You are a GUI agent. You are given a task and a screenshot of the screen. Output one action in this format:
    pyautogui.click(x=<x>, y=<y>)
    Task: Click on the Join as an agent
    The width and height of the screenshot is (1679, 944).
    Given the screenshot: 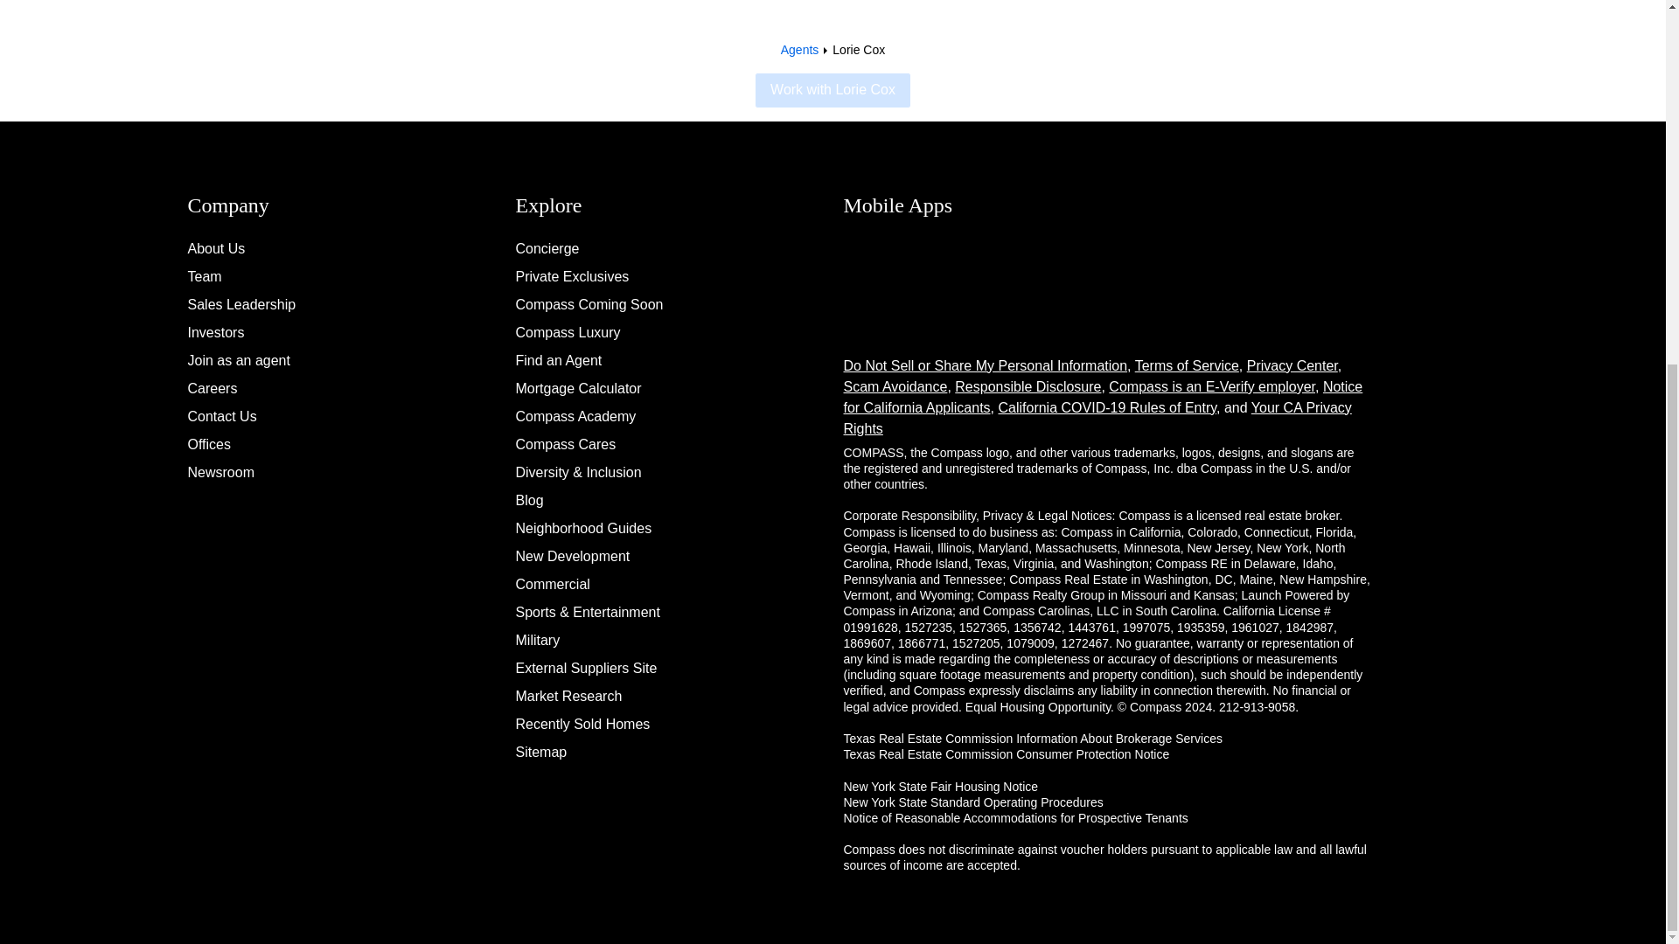 What is the action you would take?
    pyautogui.click(x=238, y=360)
    